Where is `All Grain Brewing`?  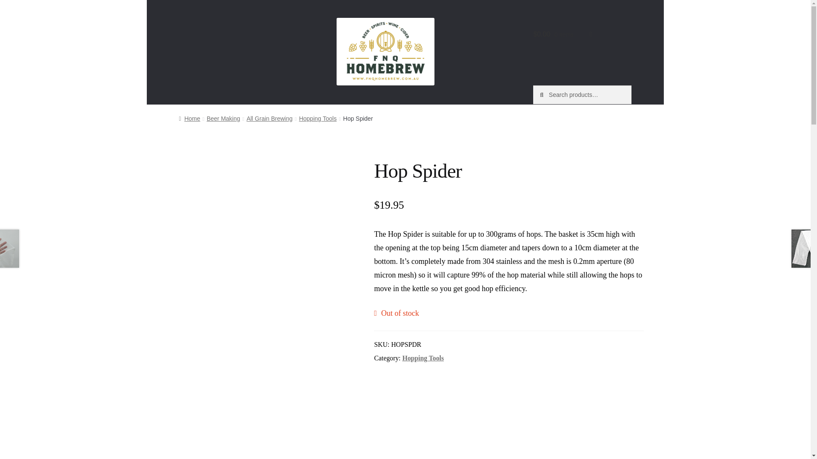 All Grain Brewing is located at coordinates (269, 119).